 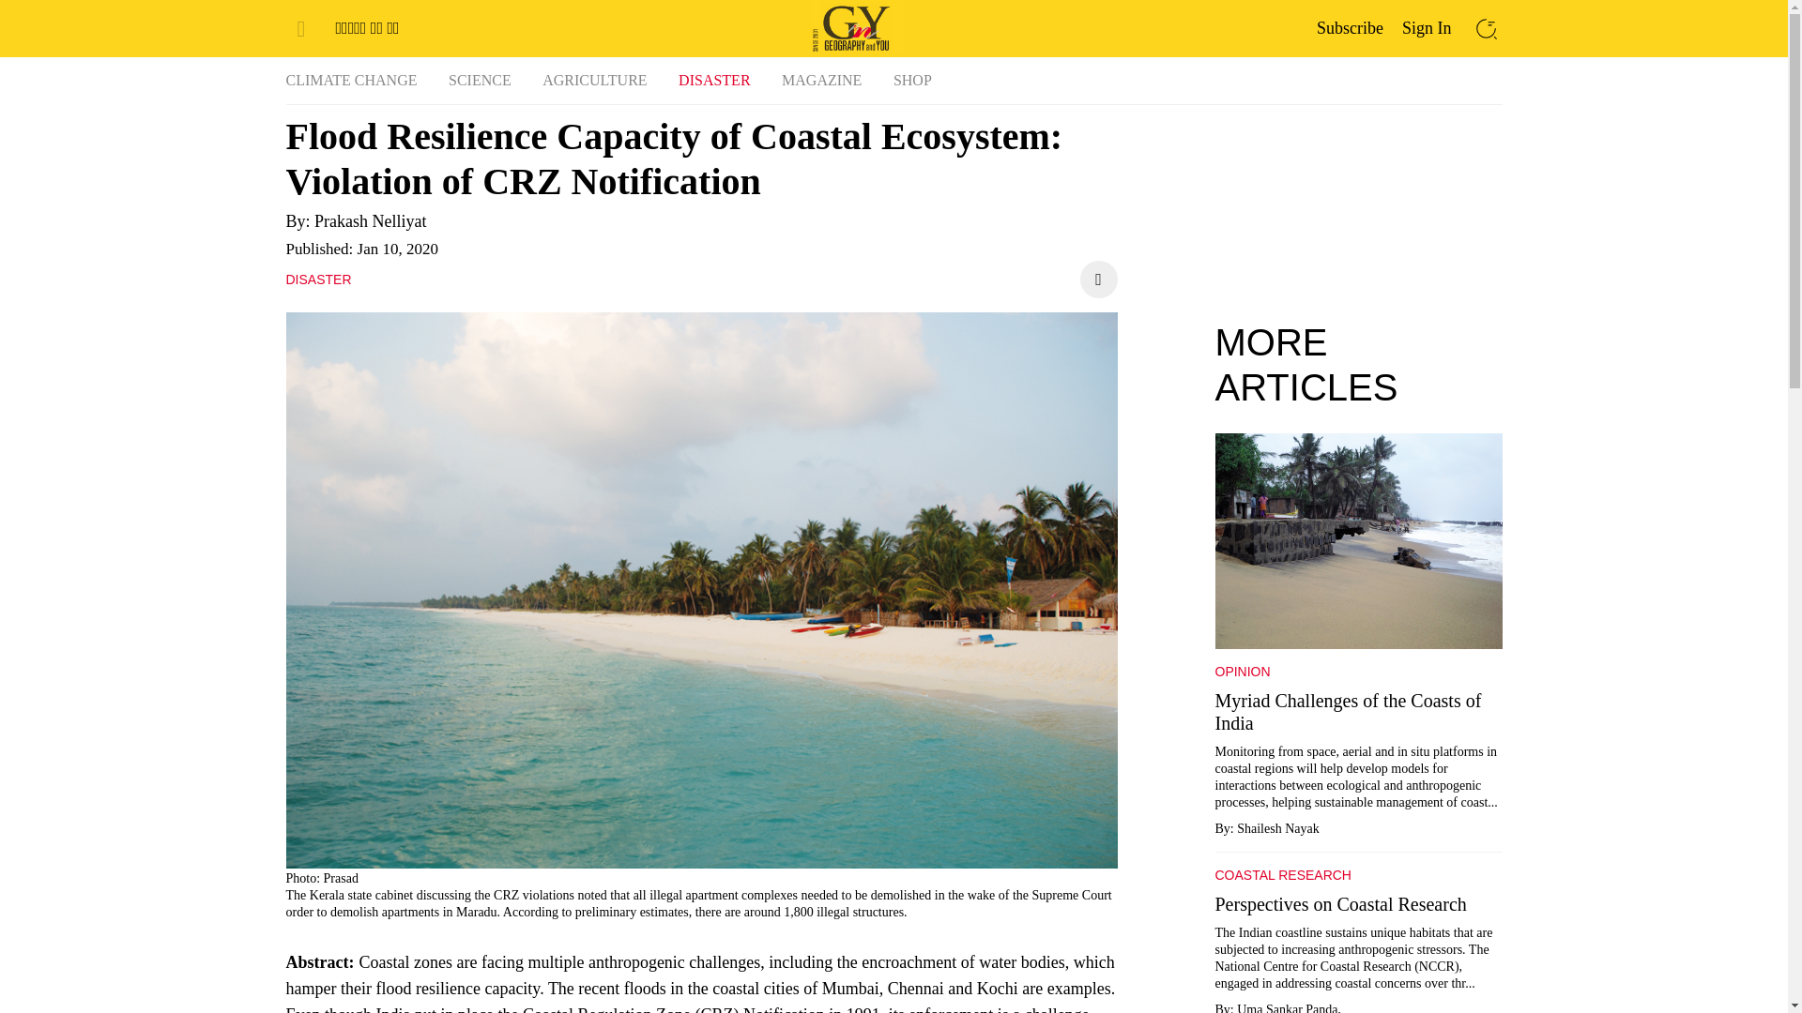 I want to click on SHOP, so click(x=912, y=81).